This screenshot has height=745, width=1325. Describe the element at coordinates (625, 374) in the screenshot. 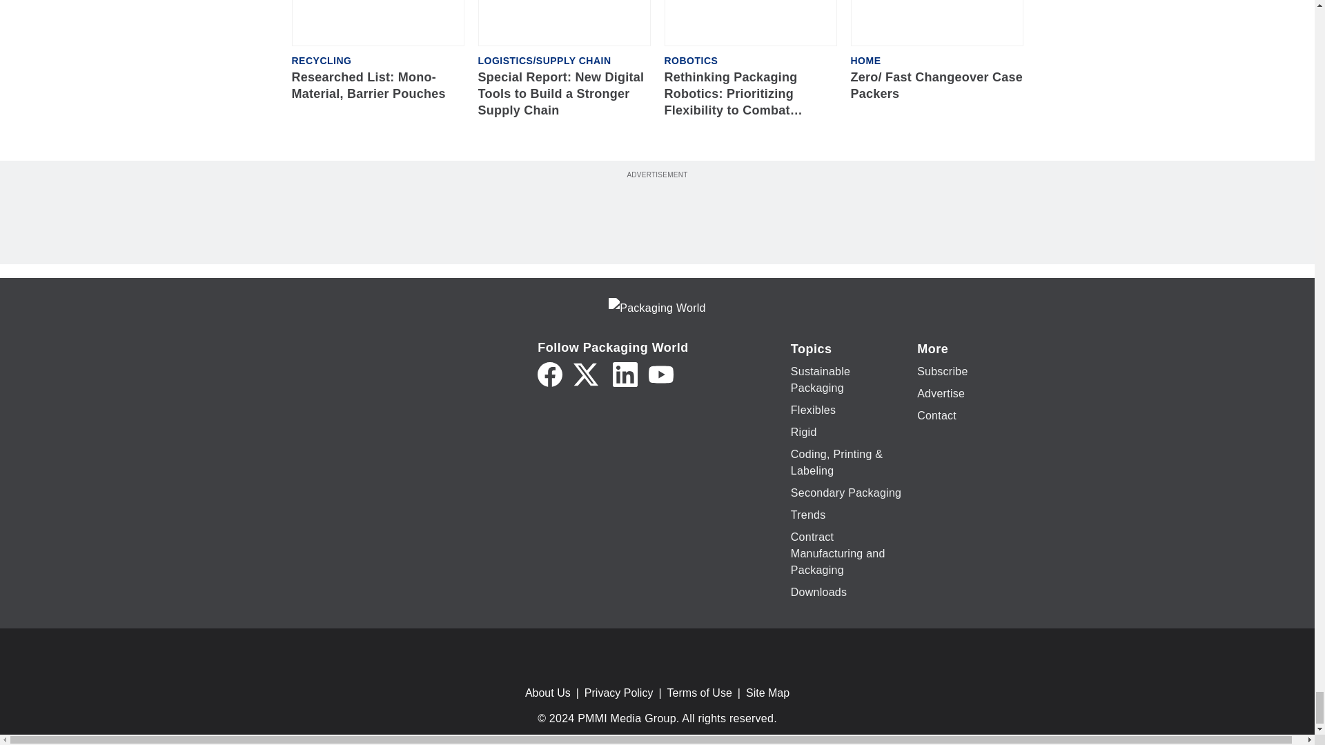

I see `LinkedIn icon` at that location.